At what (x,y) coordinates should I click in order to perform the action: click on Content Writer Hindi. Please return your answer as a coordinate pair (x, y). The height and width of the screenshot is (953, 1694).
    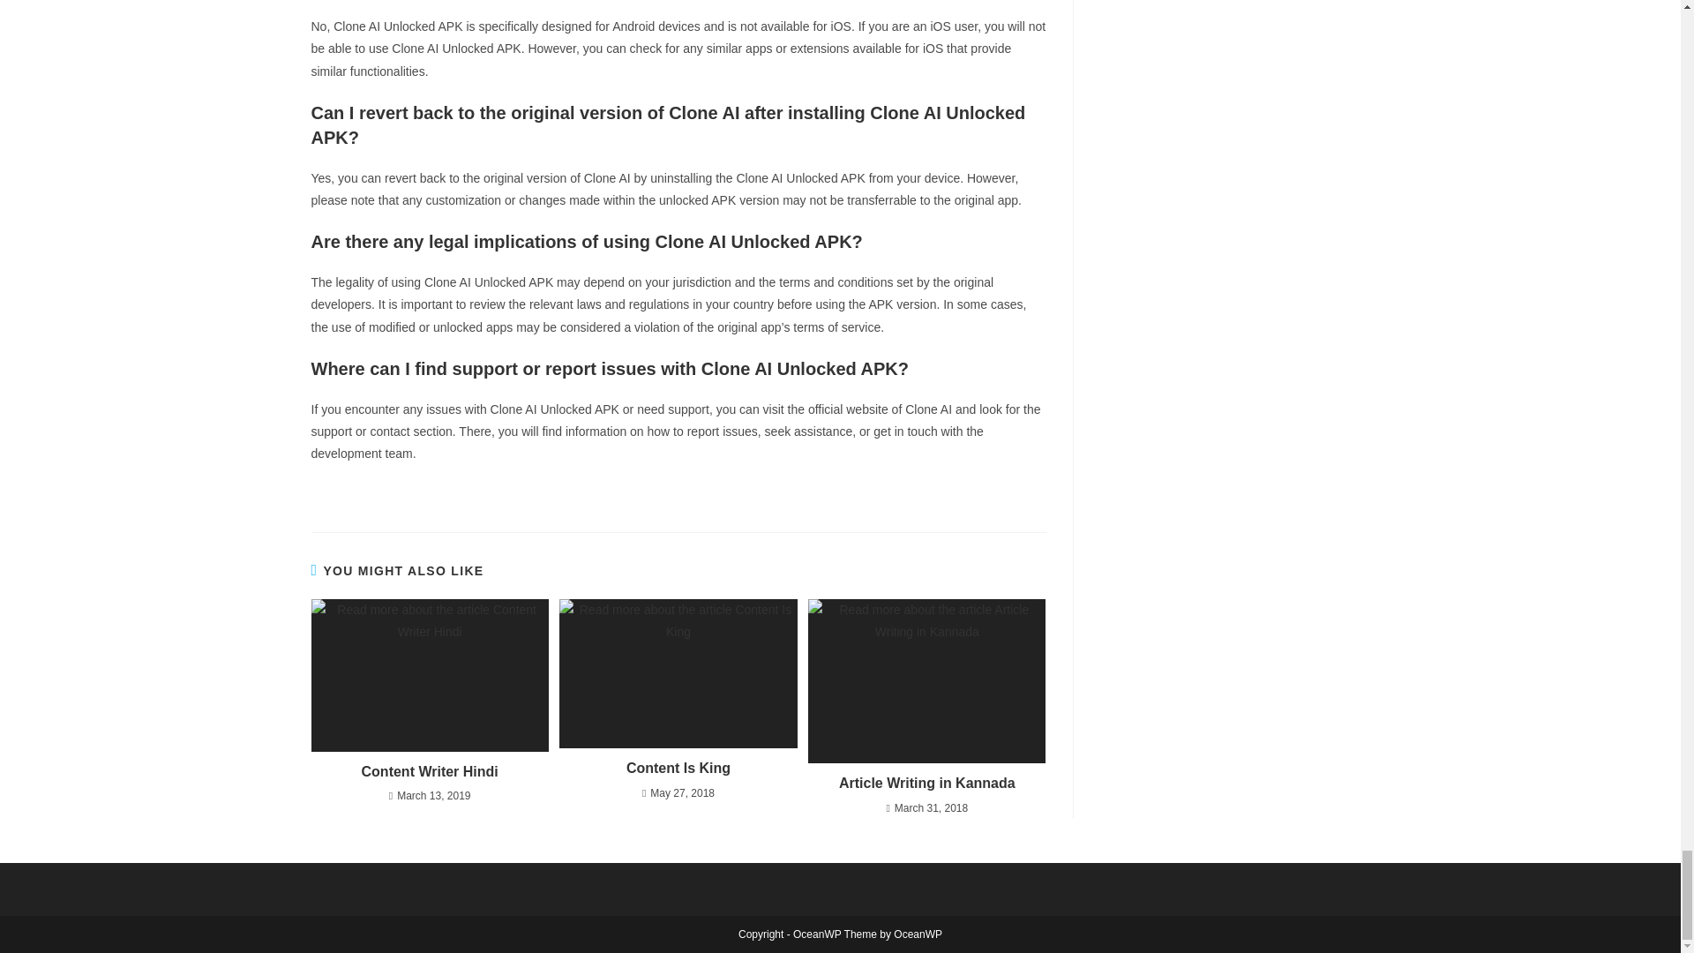
    Looking at the image, I should click on (429, 771).